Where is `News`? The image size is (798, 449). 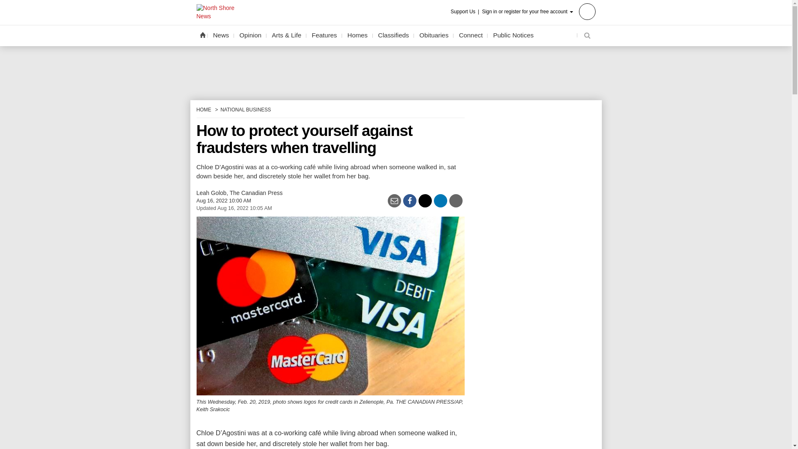 News is located at coordinates (221, 35).